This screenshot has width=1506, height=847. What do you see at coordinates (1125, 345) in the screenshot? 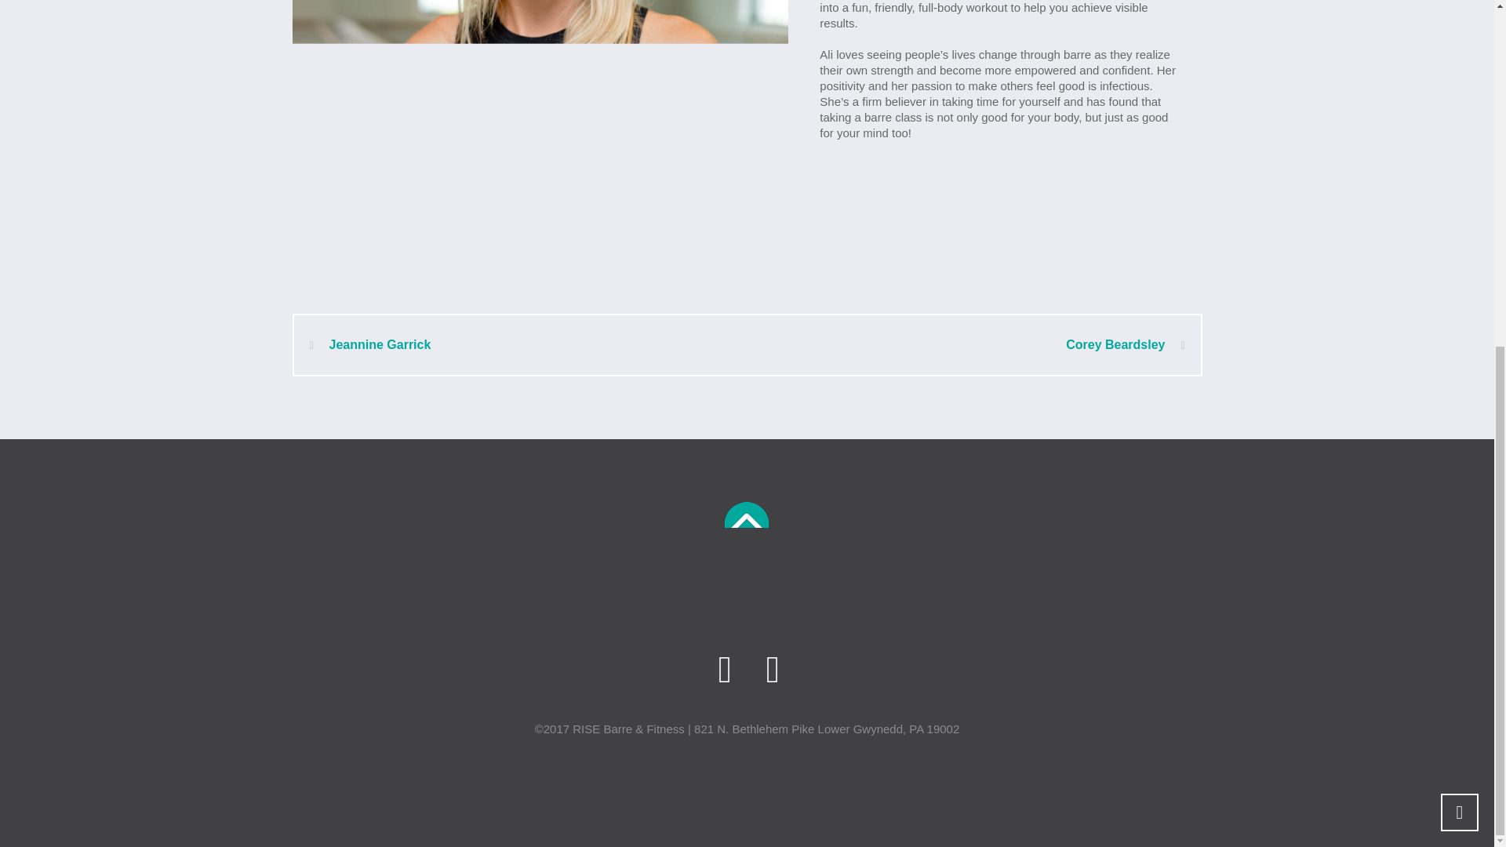
I see `Corey Beardsley` at bounding box center [1125, 345].